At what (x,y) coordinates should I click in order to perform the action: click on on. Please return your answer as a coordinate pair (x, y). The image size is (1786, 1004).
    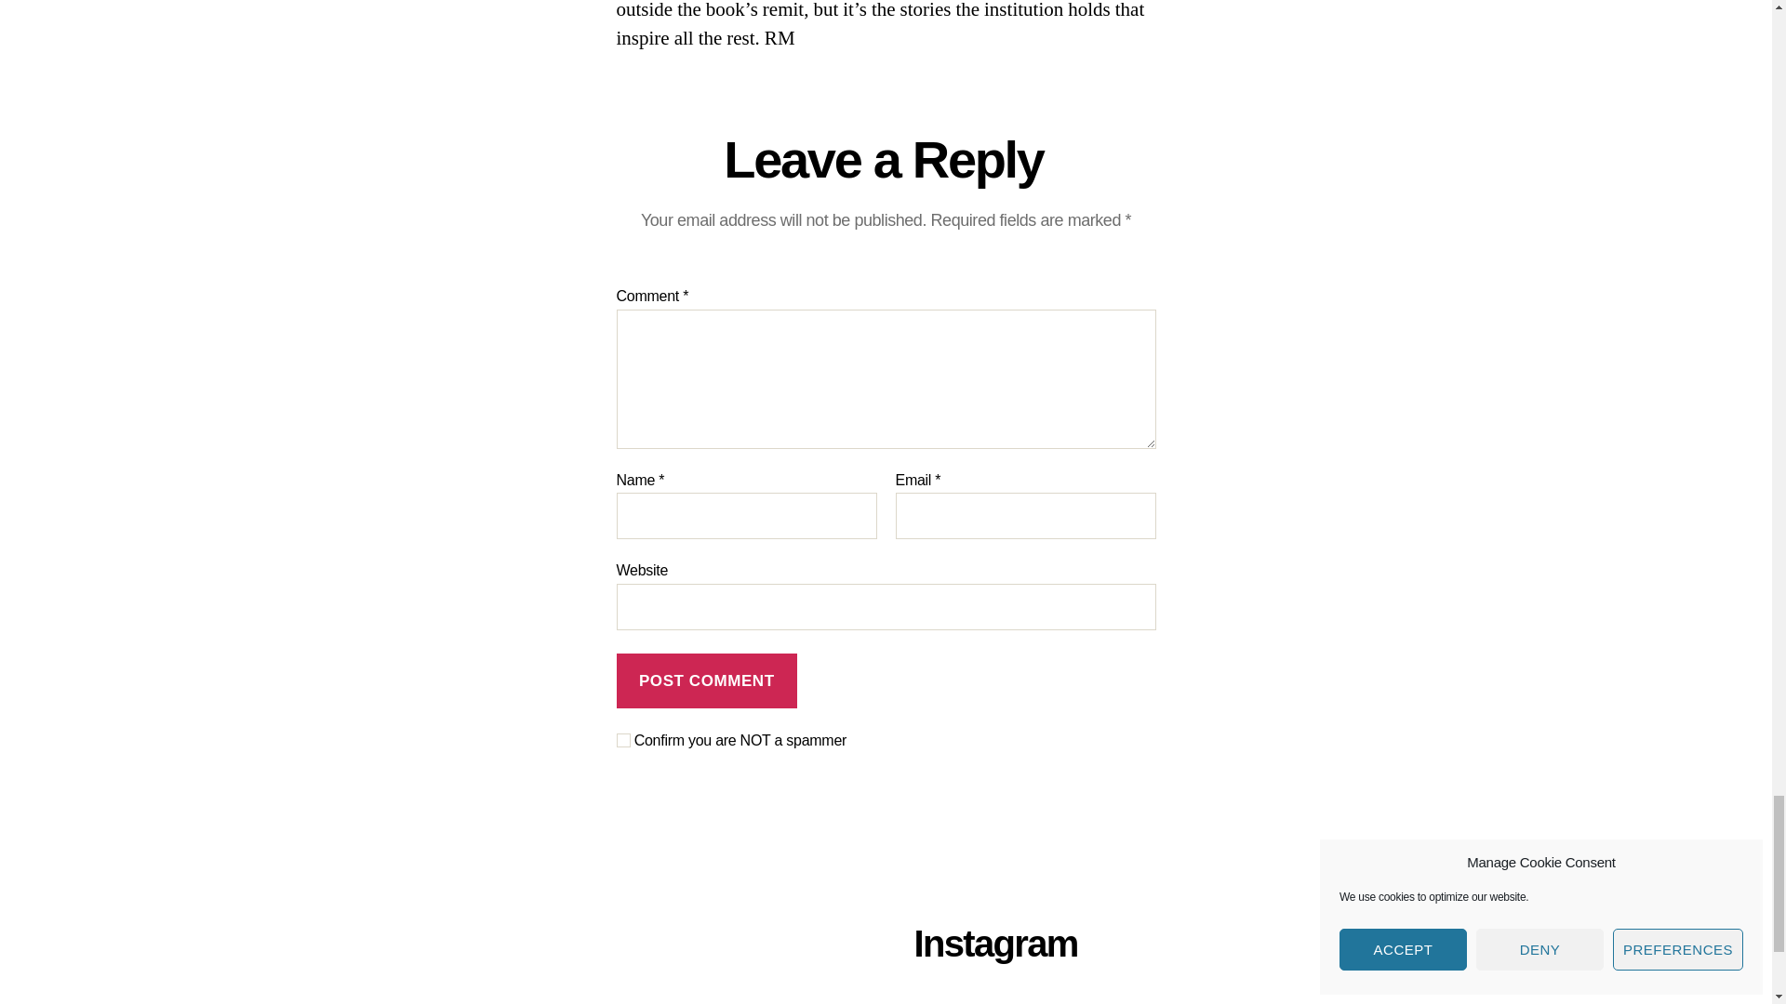
    Looking at the image, I should click on (623, 740).